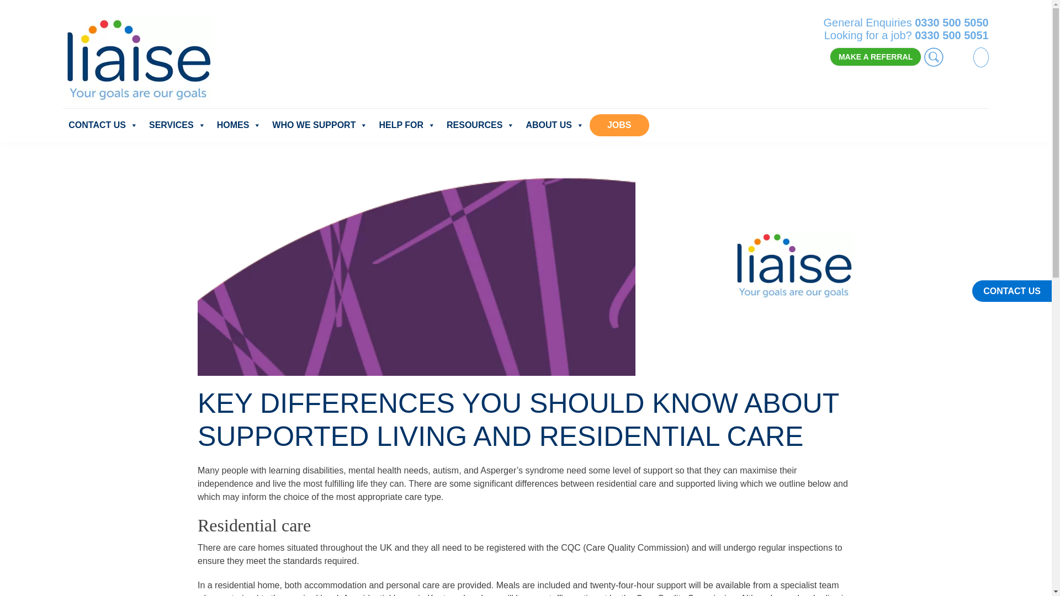 Image resolution: width=1060 pixels, height=596 pixels. I want to click on HELP FOR, so click(406, 125).